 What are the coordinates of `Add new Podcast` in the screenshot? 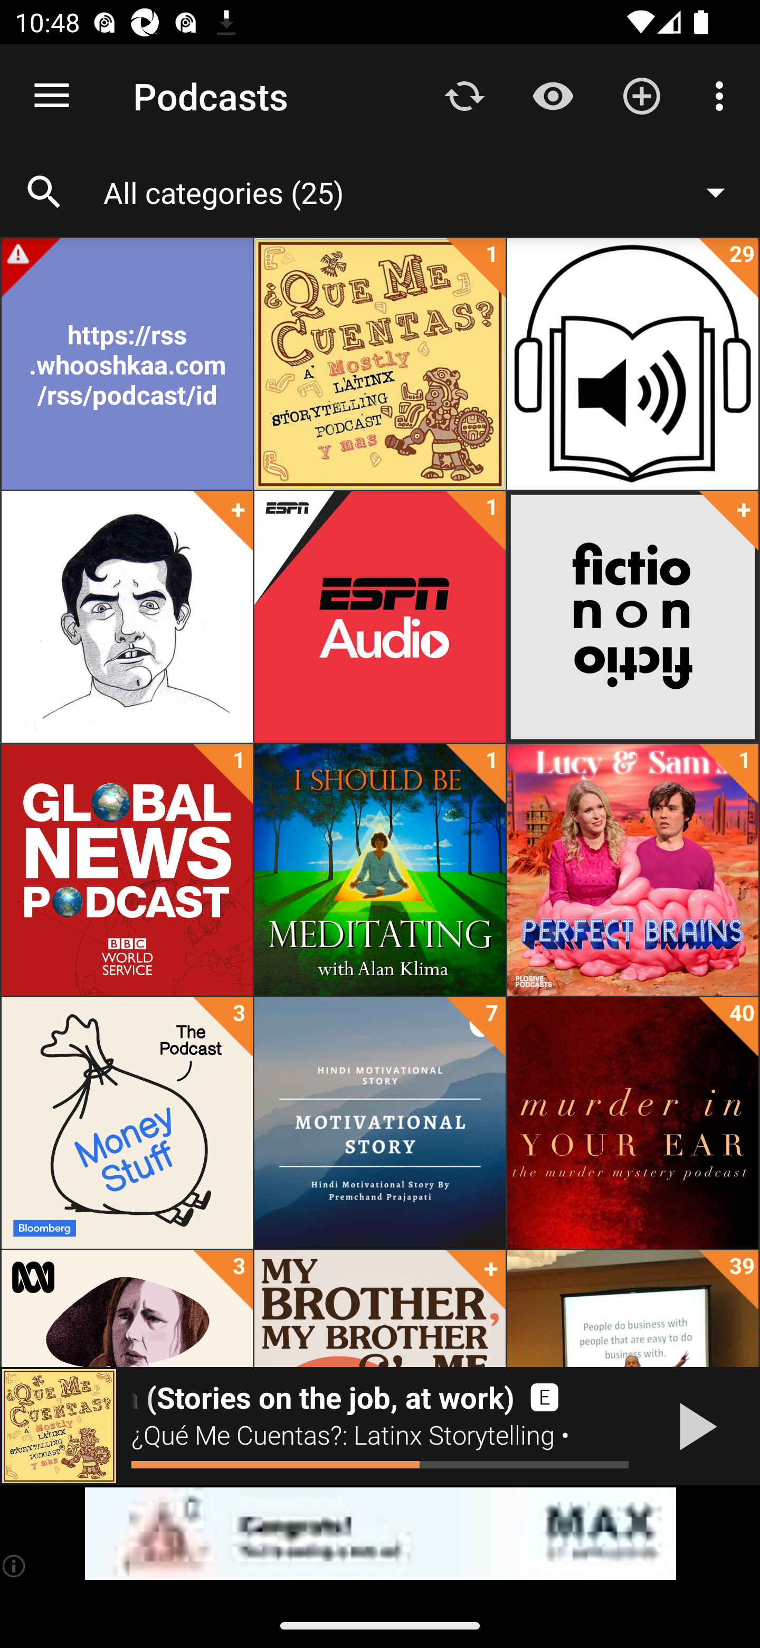 It's located at (642, 95).